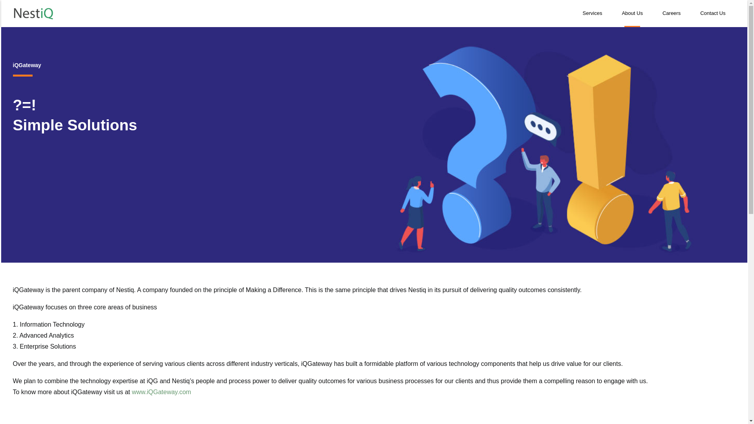 The image size is (754, 424). I want to click on About Us, so click(631, 13).